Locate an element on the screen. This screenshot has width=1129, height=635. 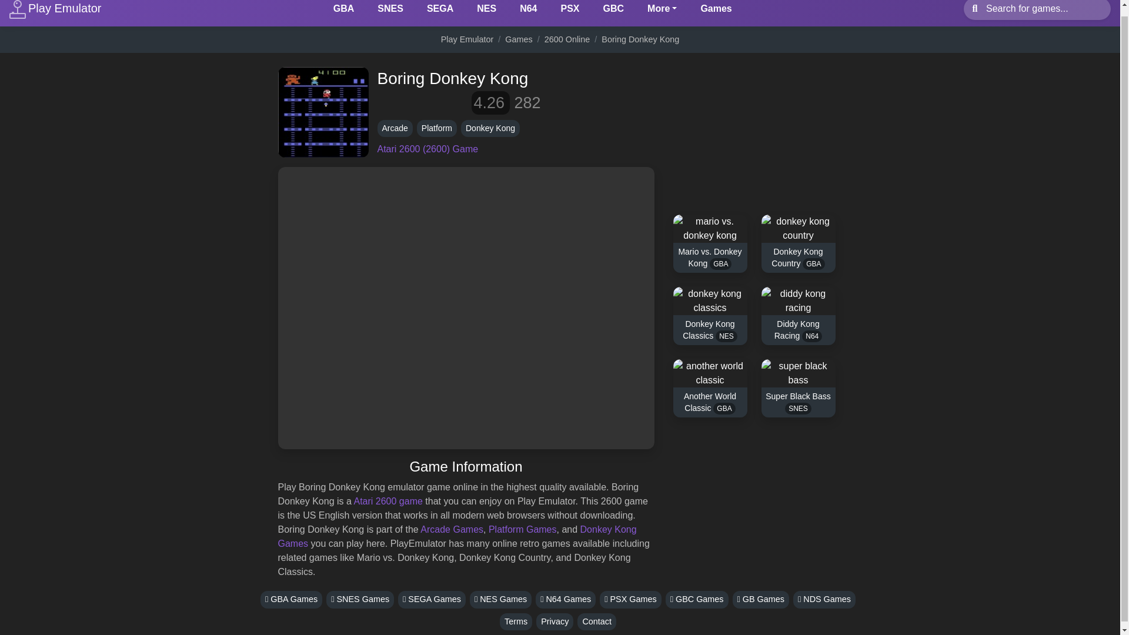
PSX is located at coordinates (569, 11).